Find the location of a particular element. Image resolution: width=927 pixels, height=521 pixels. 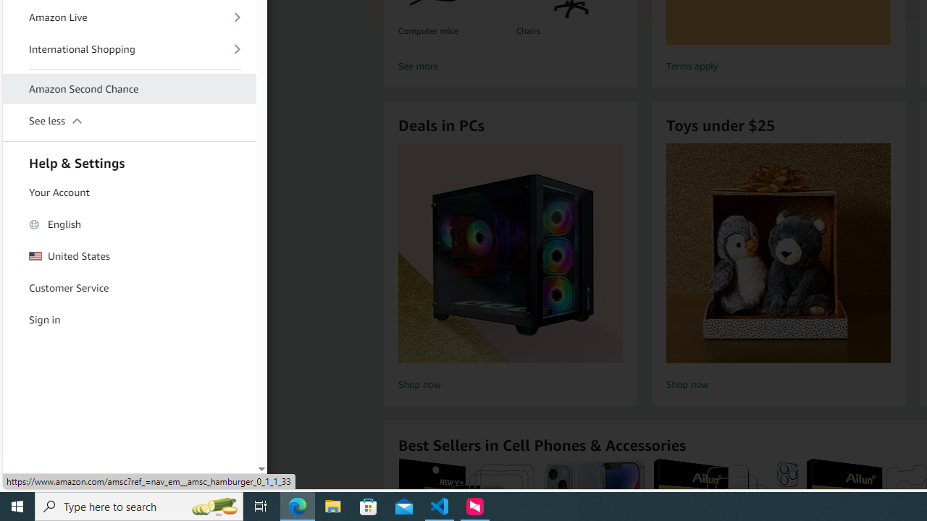

Amazon Second Chance is located at coordinates (129, 90).